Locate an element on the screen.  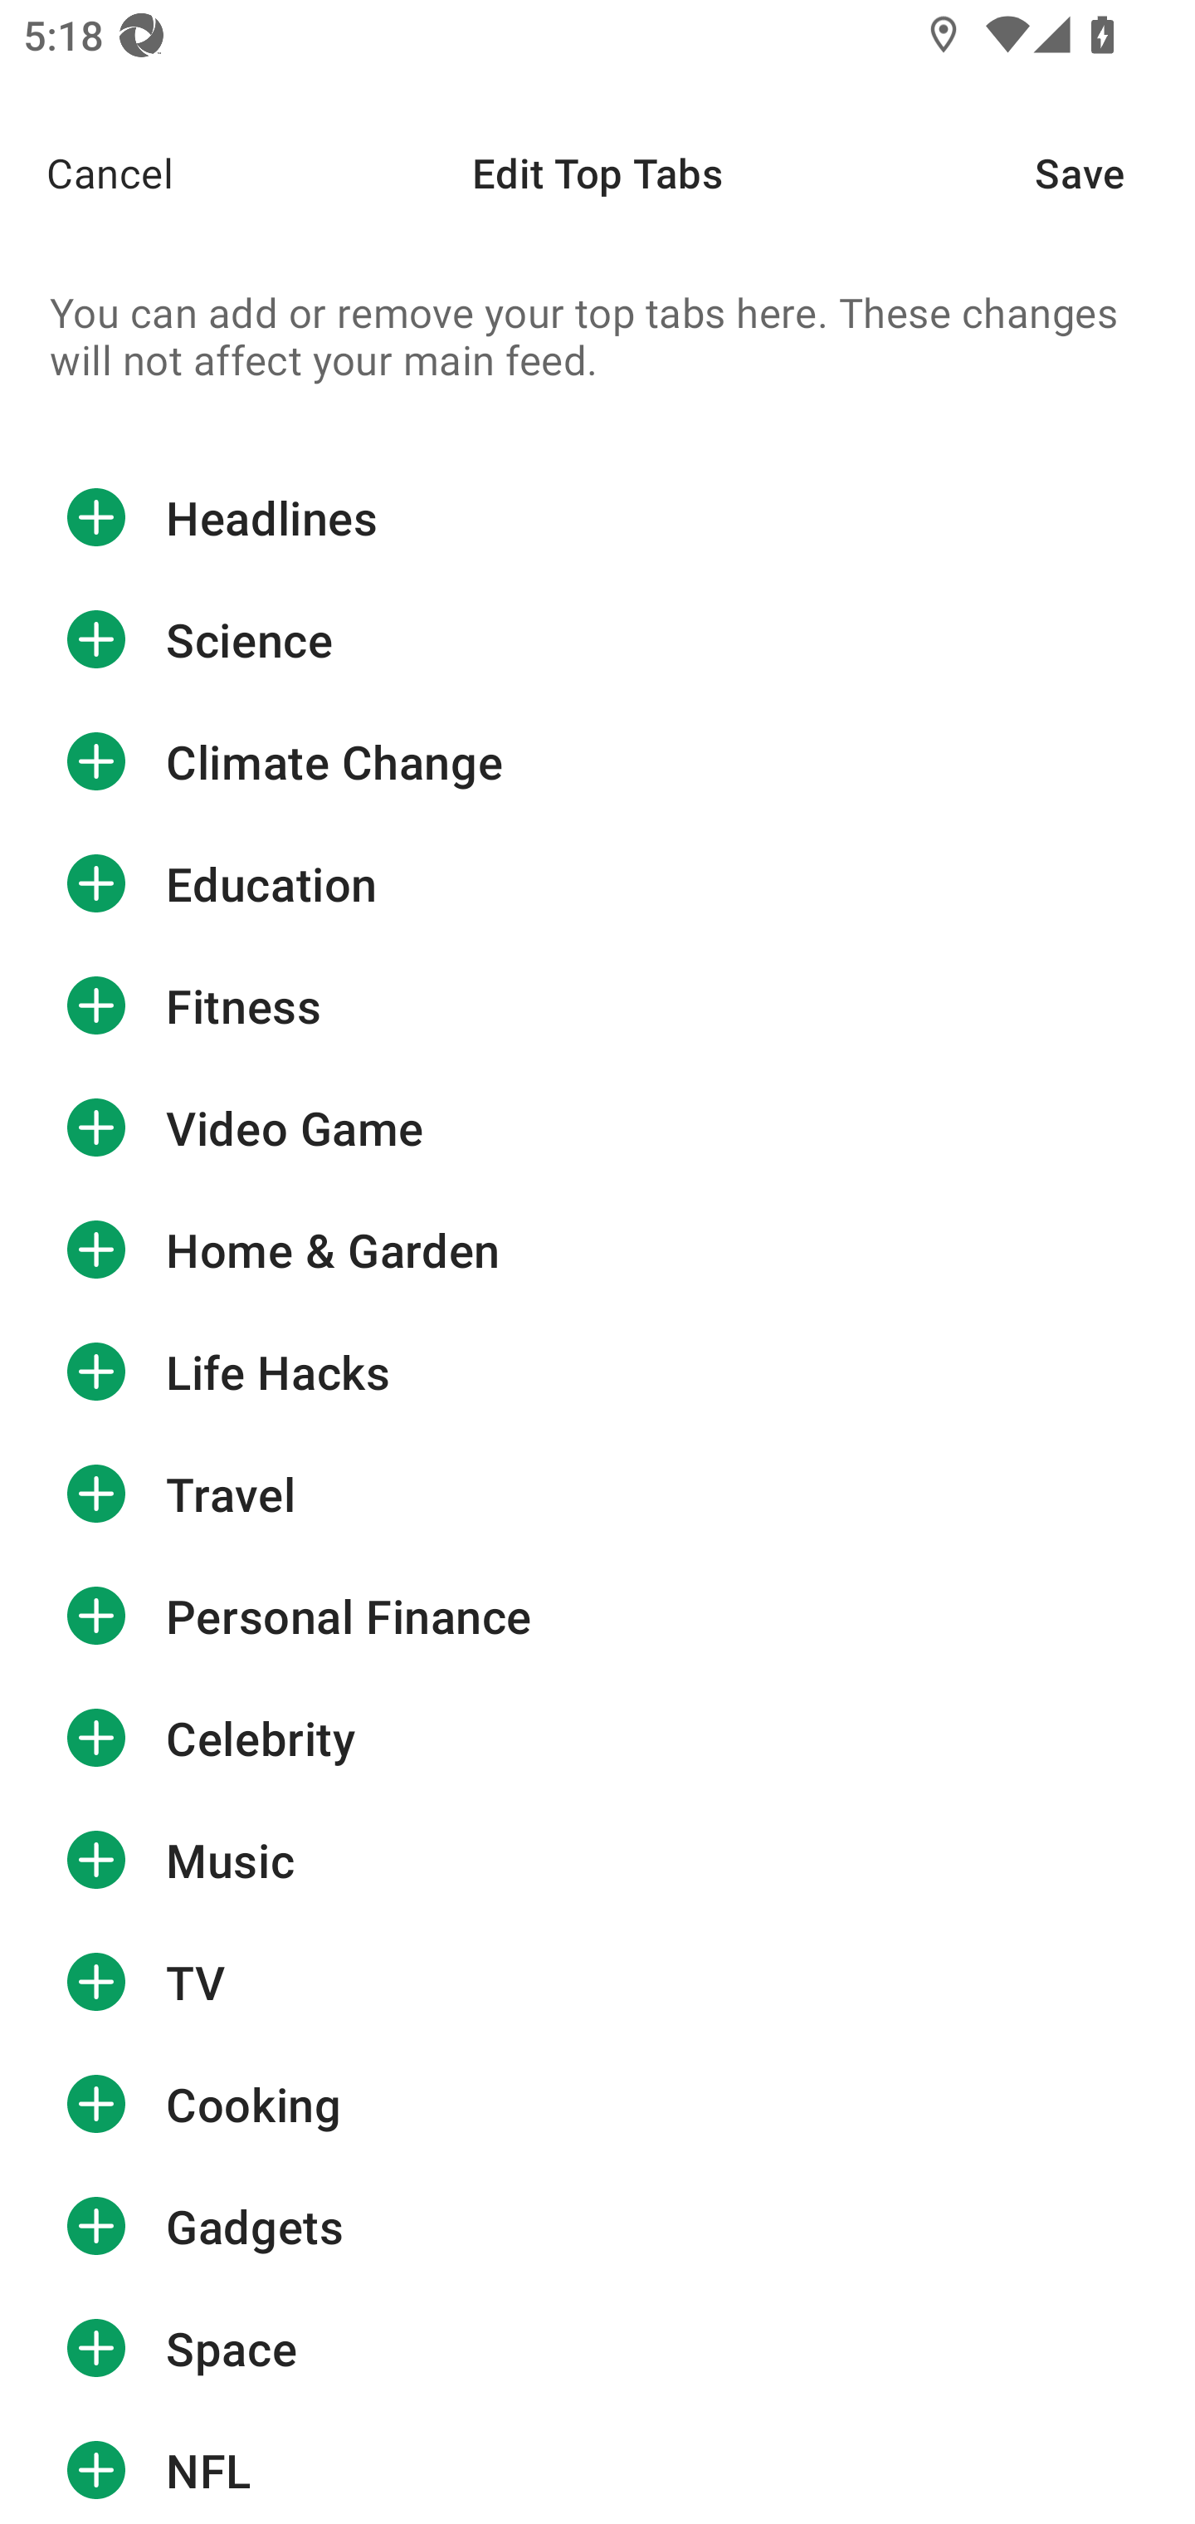
Home & Garden is located at coordinates (597, 1249).